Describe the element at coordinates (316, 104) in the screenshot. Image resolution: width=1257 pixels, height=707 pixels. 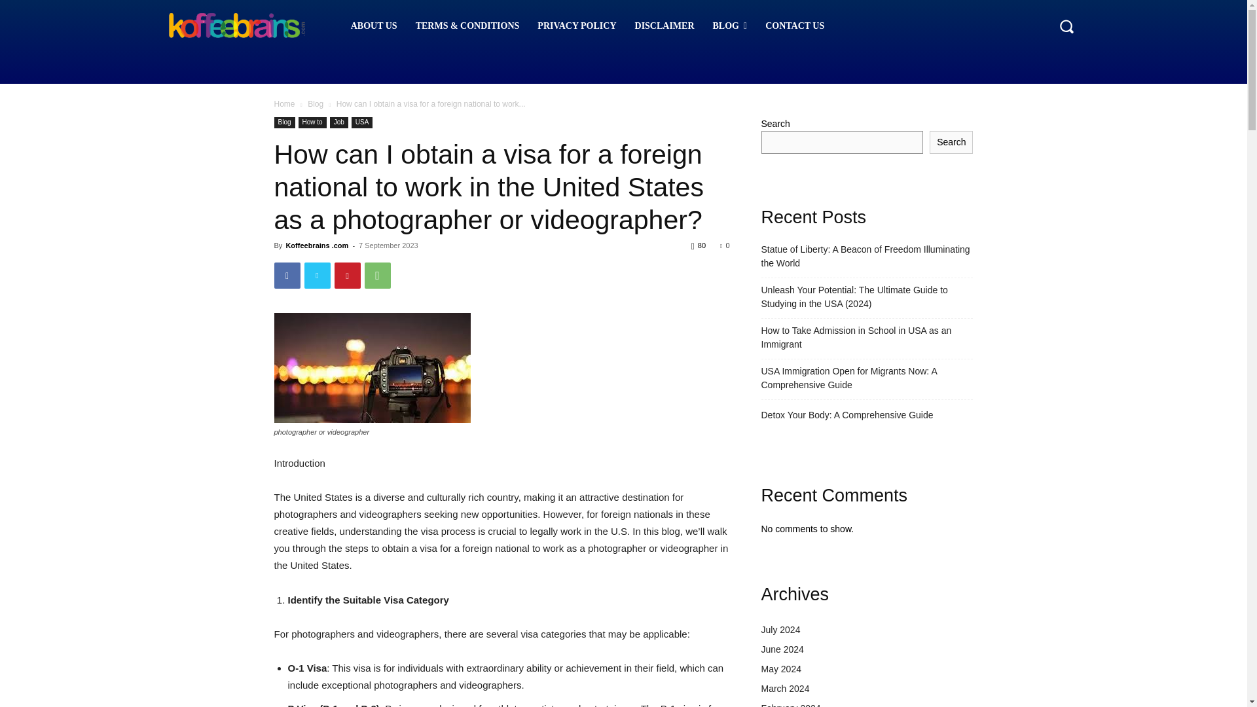
I see `View all posts in Blog` at that location.